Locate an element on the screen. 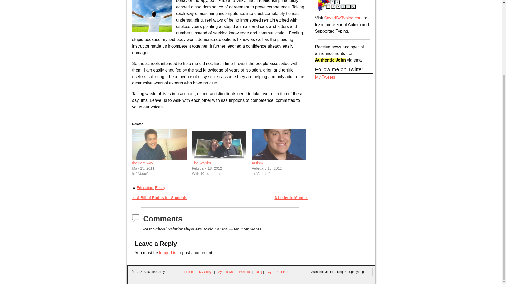 Image resolution: width=506 pixels, height=284 pixels. logged in is located at coordinates (168, 252).